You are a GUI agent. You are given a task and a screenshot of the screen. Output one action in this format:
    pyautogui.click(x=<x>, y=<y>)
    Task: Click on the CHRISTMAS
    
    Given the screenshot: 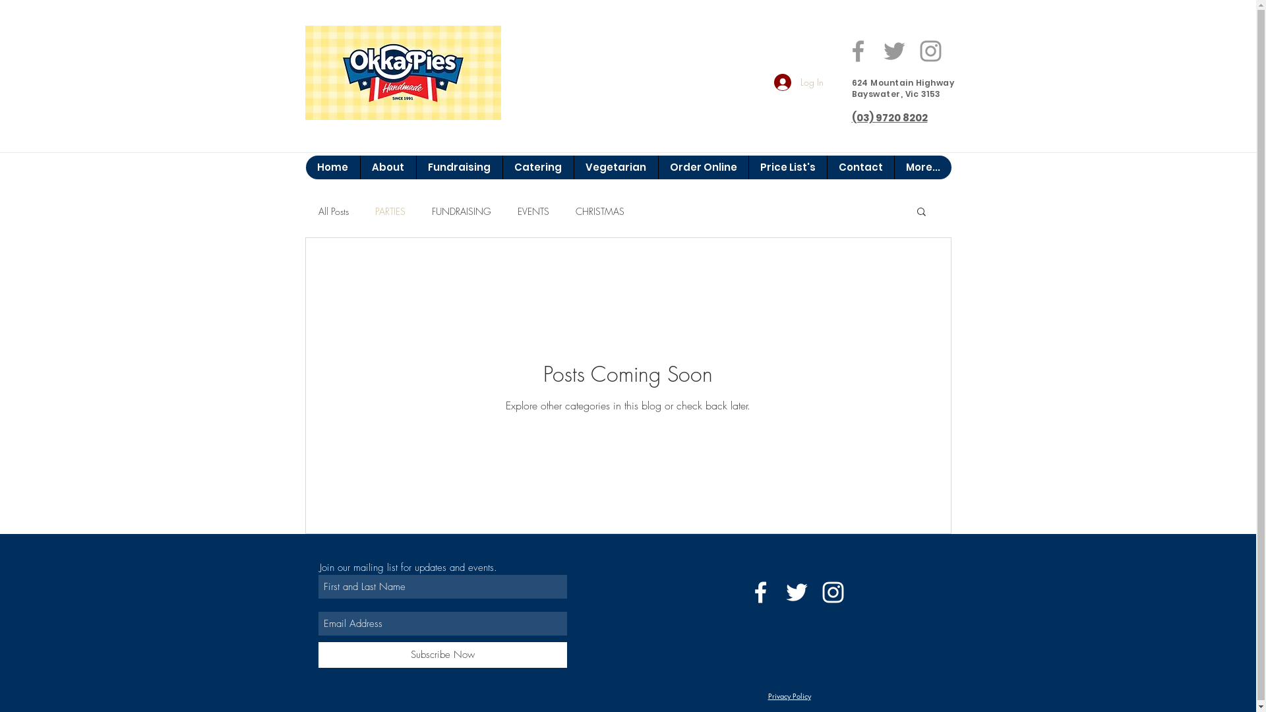 What is the action you would take?
    pyautogui.click(x=599, y=211)
    